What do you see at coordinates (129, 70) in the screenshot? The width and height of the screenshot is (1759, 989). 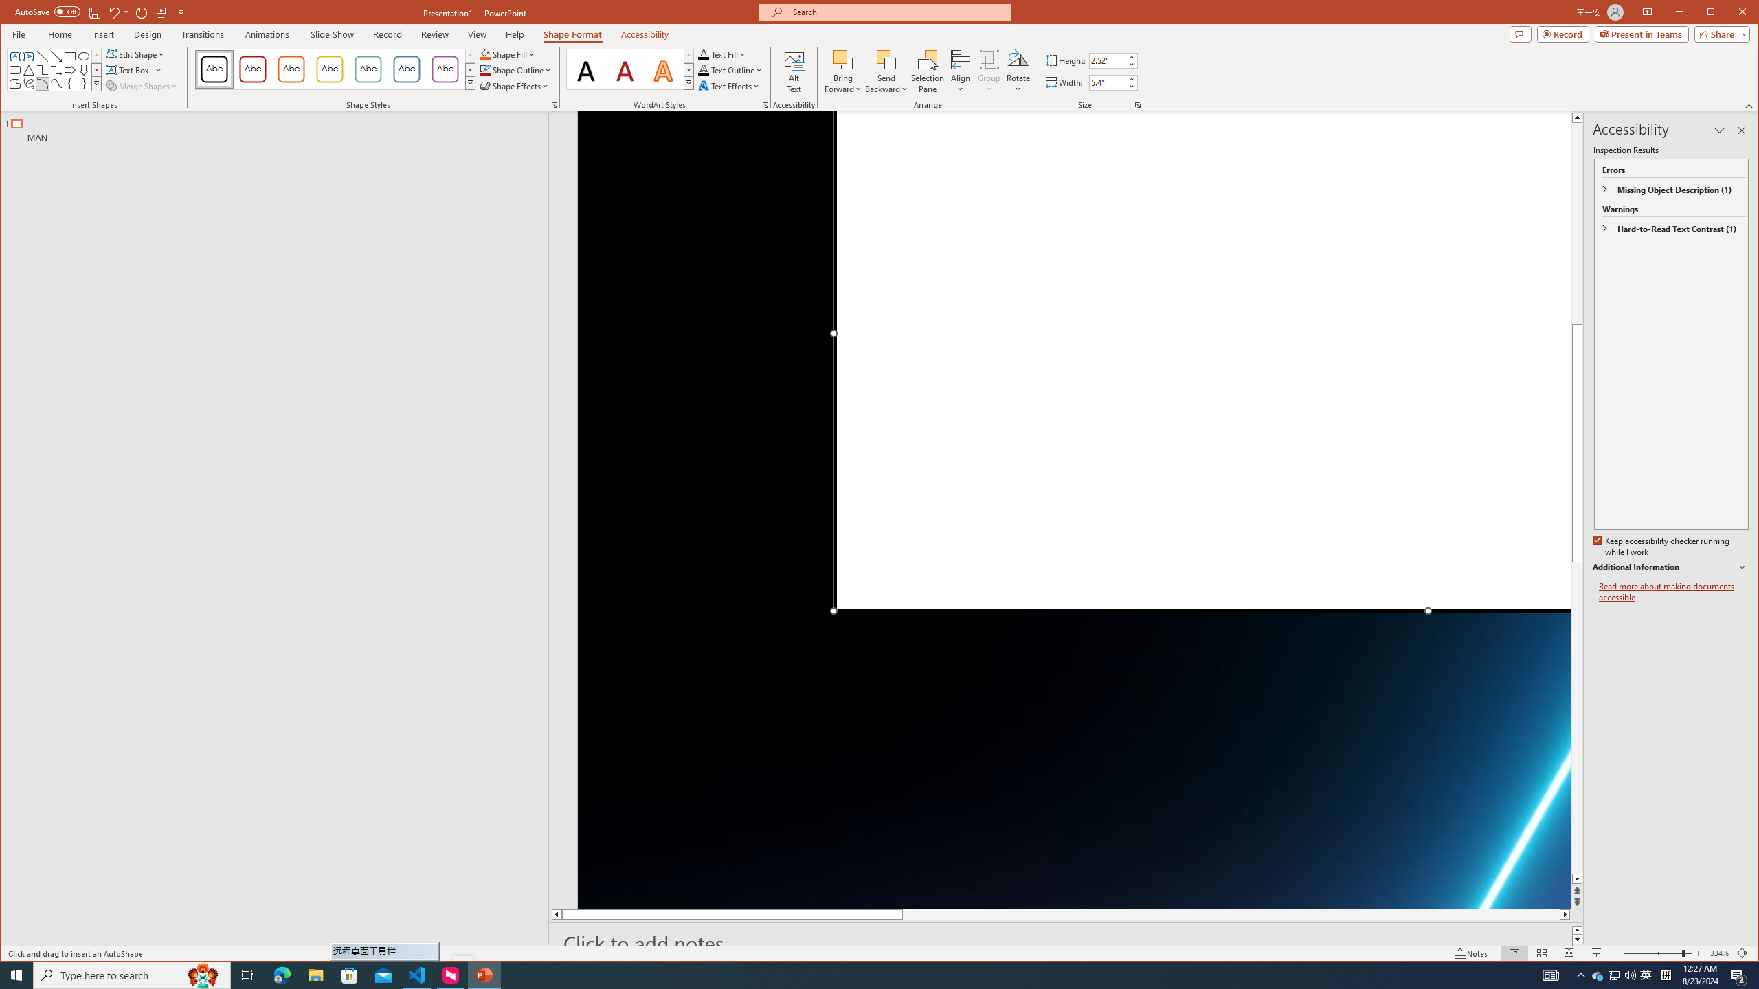 I see `Draw Horizontal Text Box` at bounding box center [129, 70].